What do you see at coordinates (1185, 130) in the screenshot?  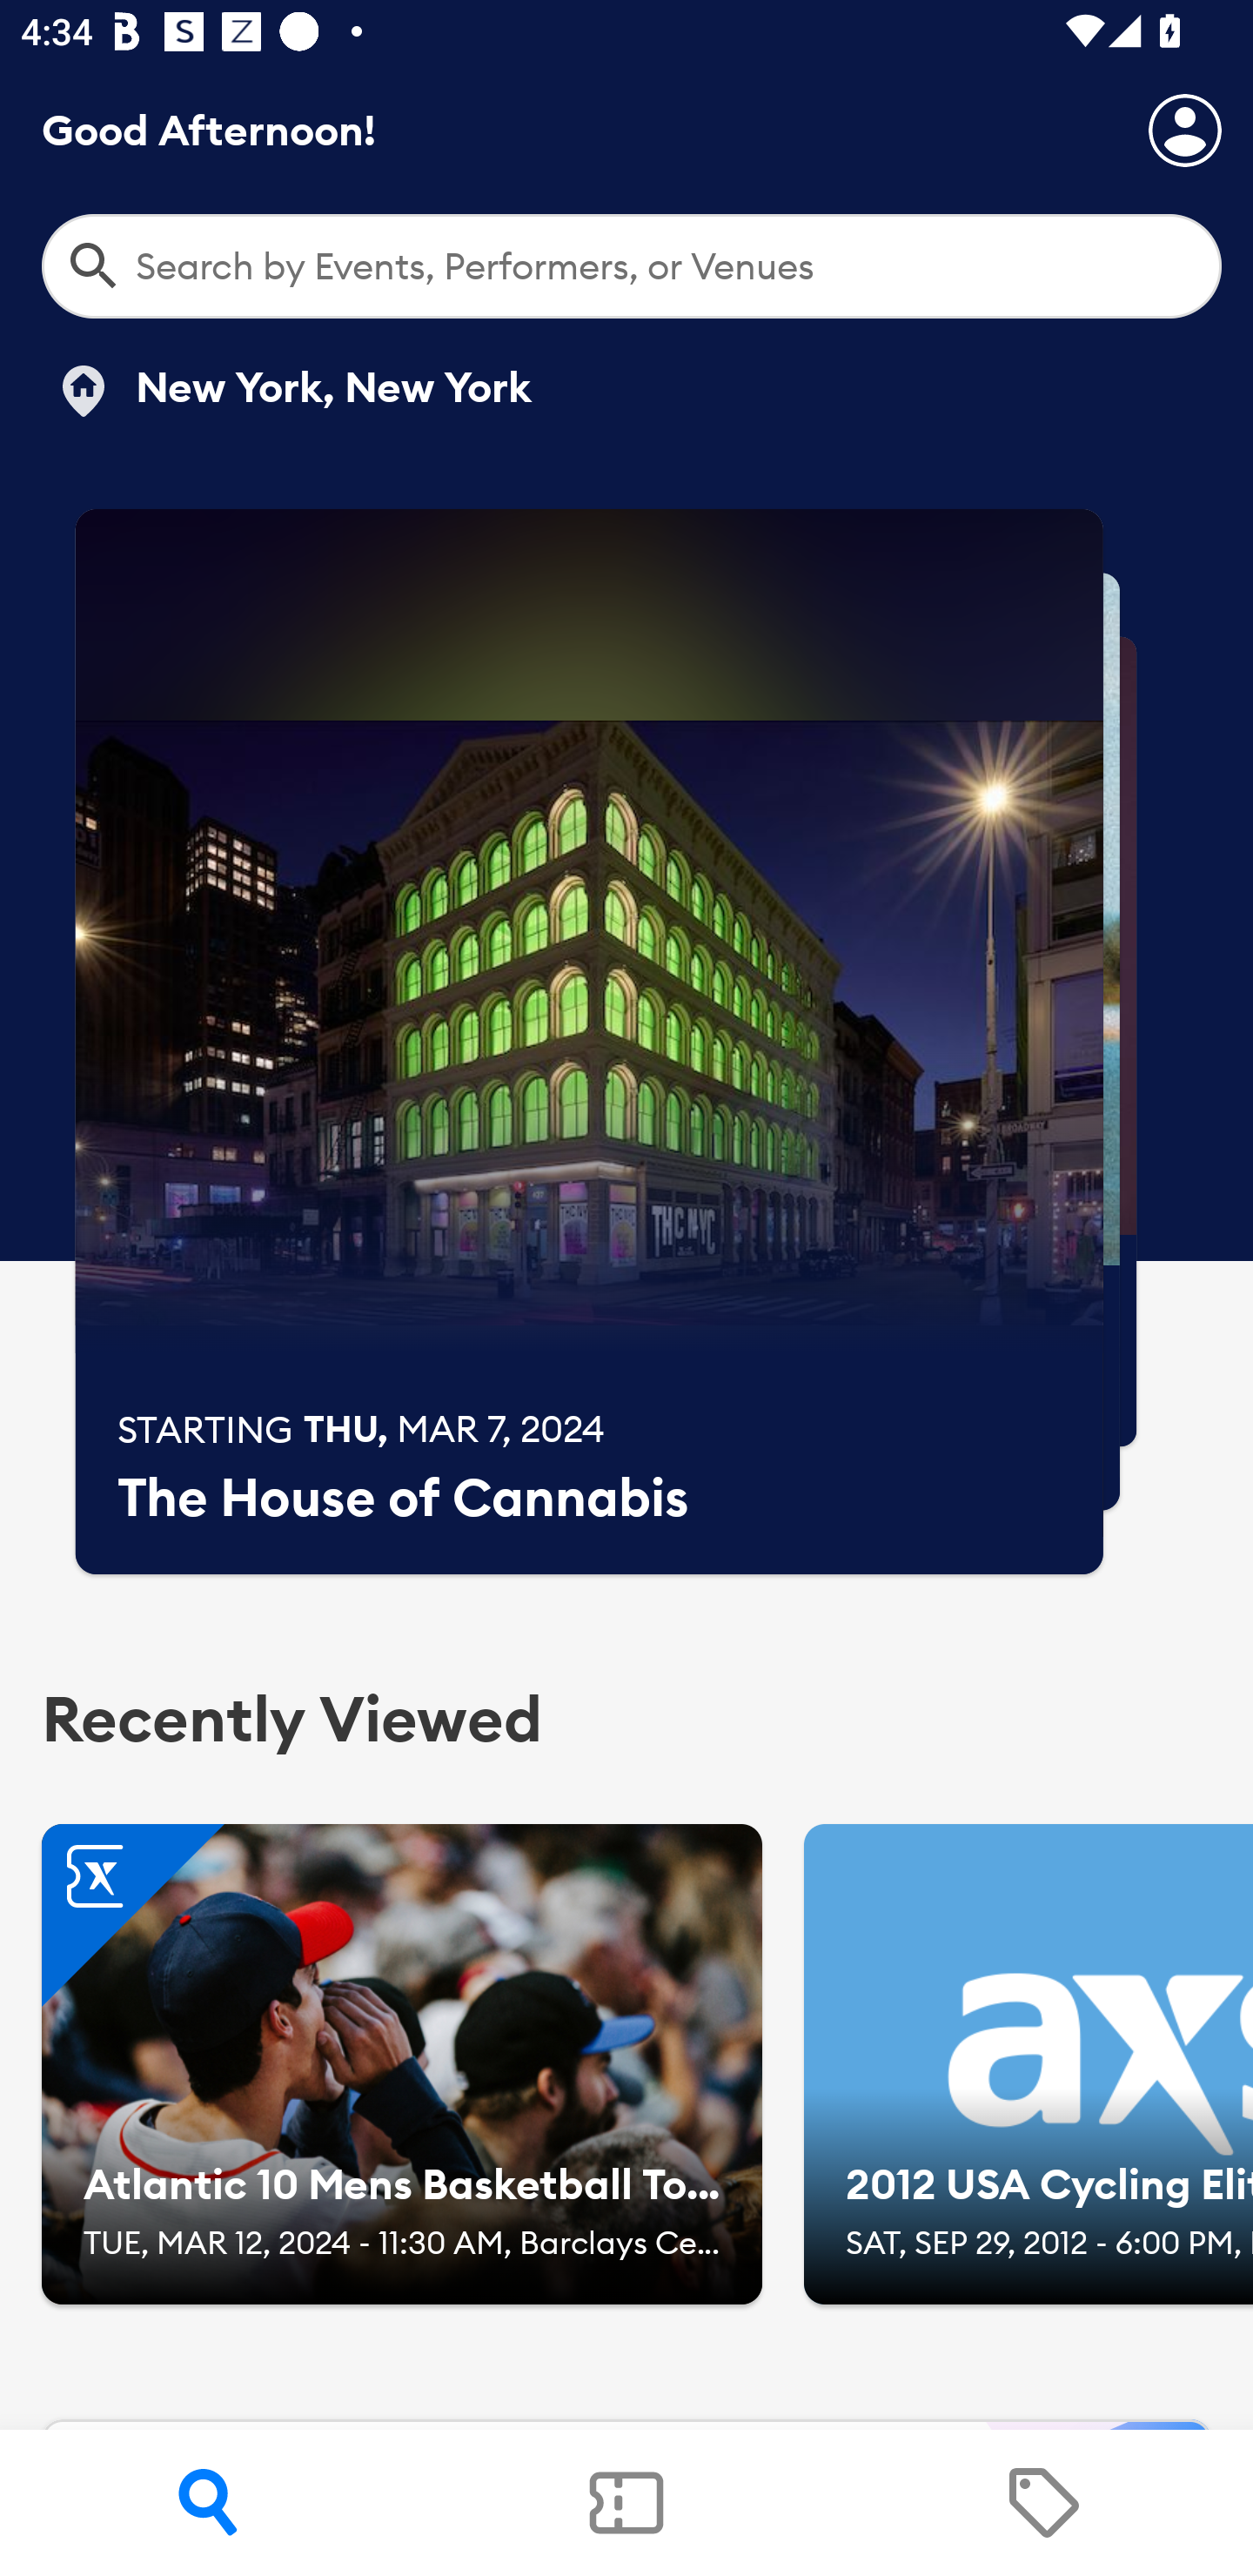 I see `UserIcon` at bounding box center [1185, 130].